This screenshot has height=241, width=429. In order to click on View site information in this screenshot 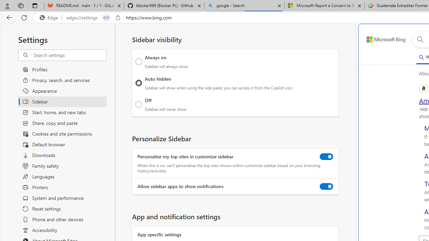, I will do `click(118, 18)`.